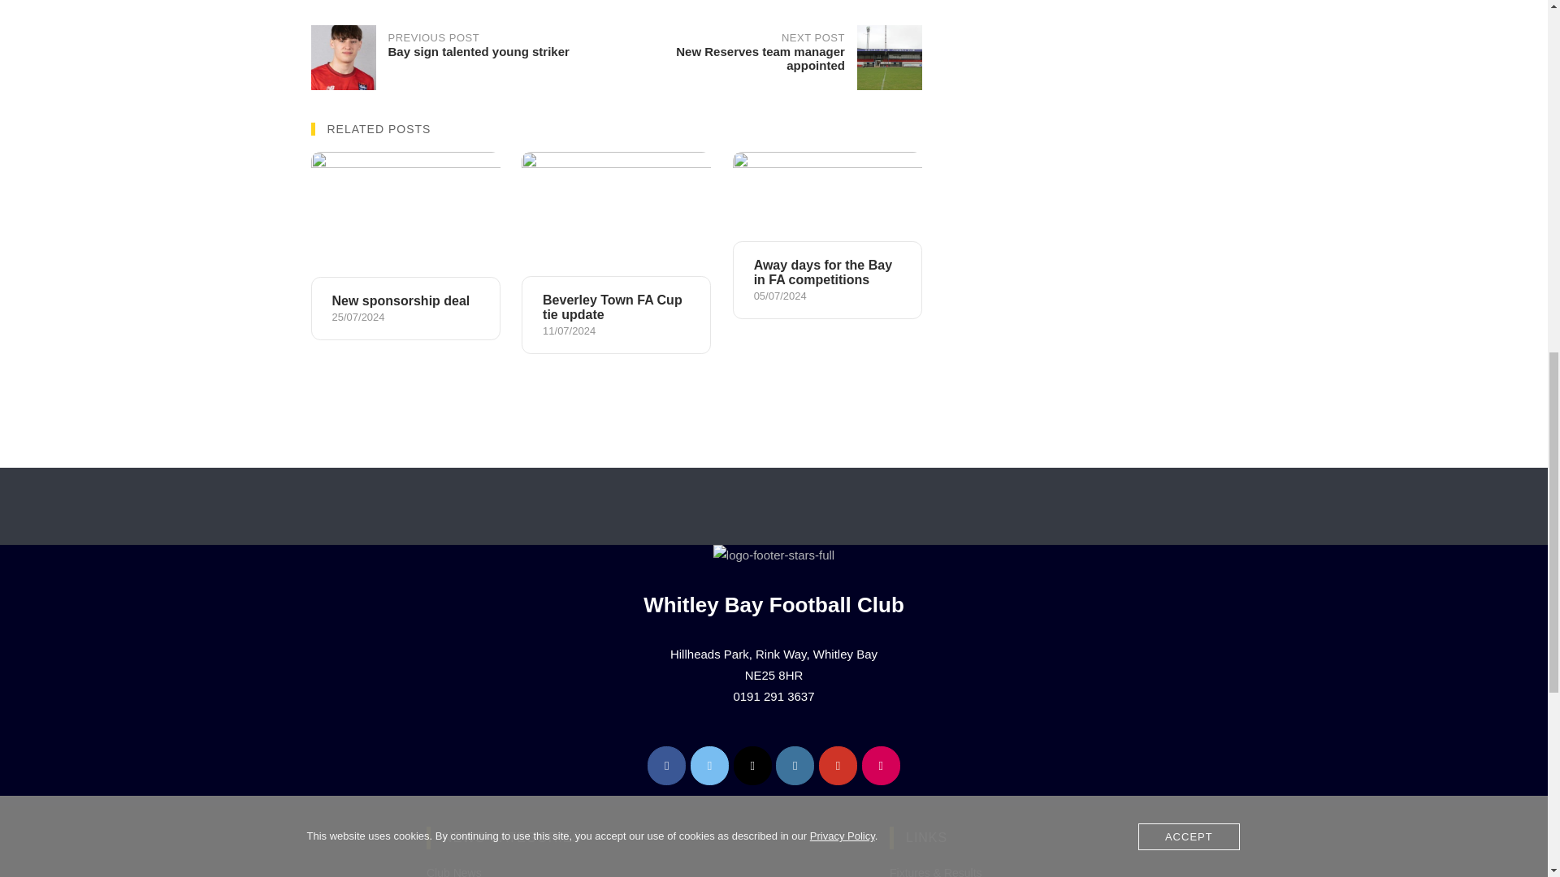 This screenshot has height=877, width=1560. I want to click on Whitley Bay FC on Instagram, so click(881, 765).